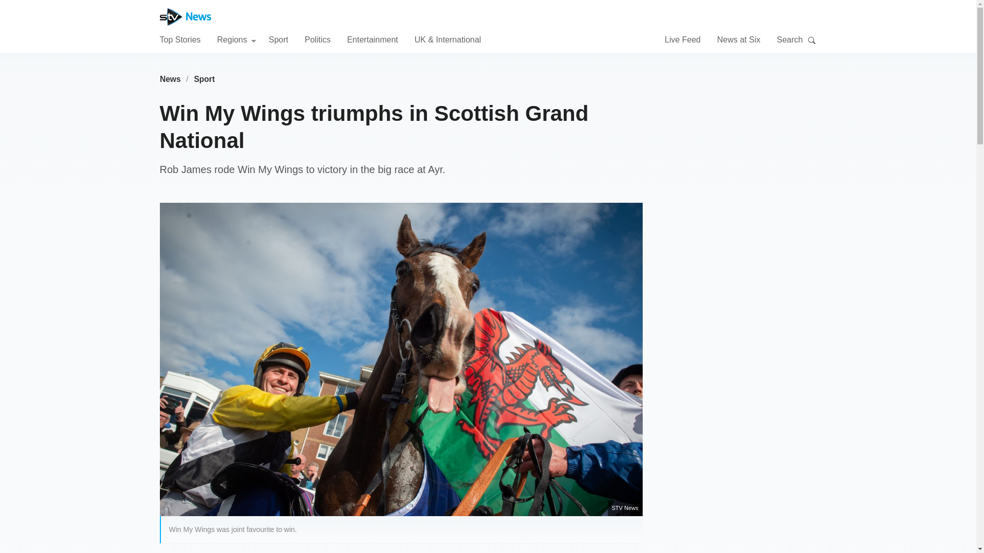 The height and width of the screenshot is (553, 984). What do you see at coordinates (317, 39) in the screenshot?
I see `Politics` at bounding box center [317, 39].